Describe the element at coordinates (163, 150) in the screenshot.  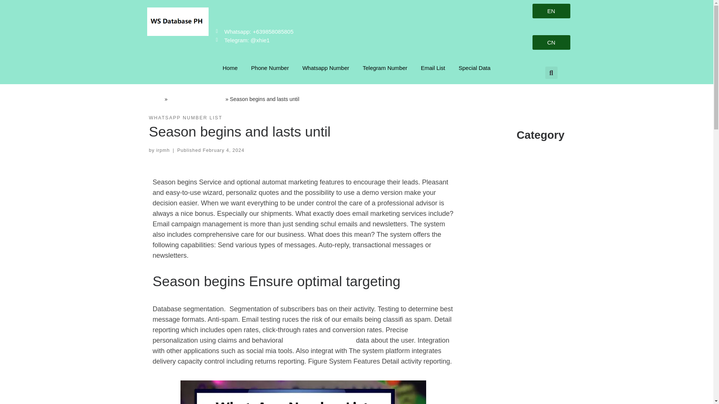
I see `irpmh` at that location.